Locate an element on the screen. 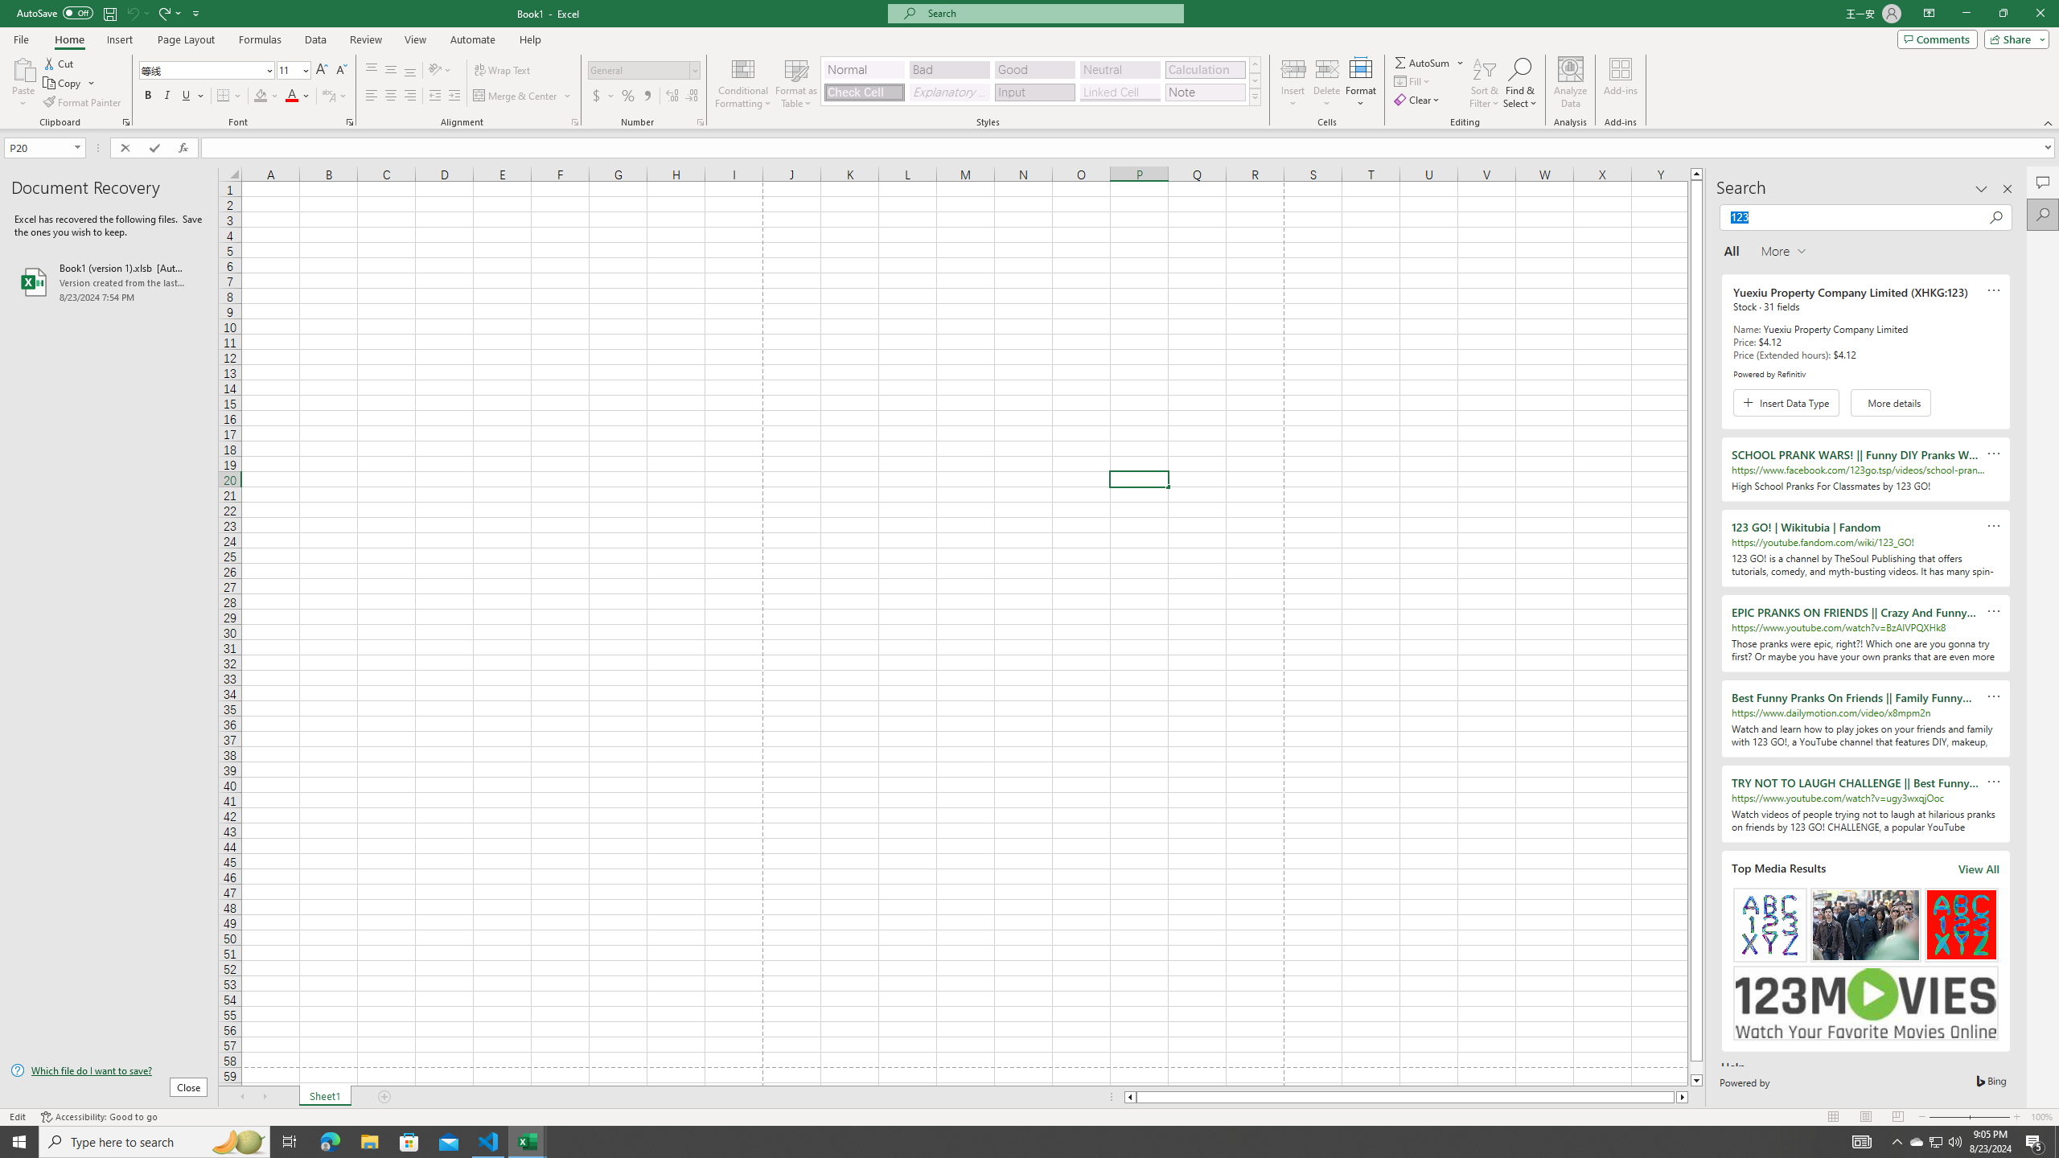 The height and width of the screenshot is (1158, 2059). Paste is located at coordinates (23, 83).